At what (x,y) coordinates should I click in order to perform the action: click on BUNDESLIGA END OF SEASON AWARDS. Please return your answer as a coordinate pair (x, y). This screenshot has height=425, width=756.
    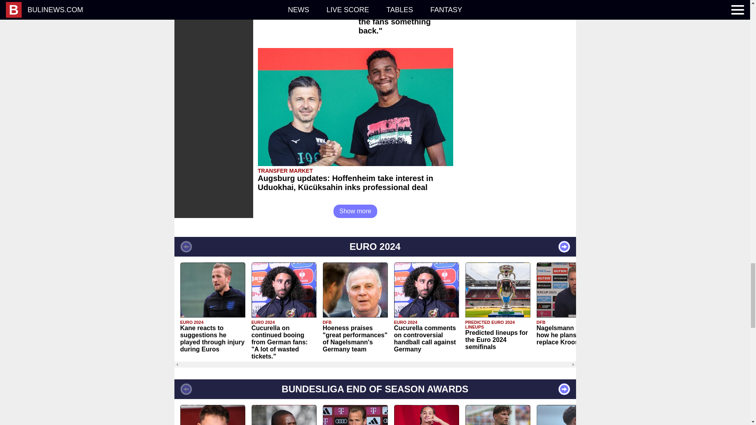
    Looking at the image, I should click on (374, 389).